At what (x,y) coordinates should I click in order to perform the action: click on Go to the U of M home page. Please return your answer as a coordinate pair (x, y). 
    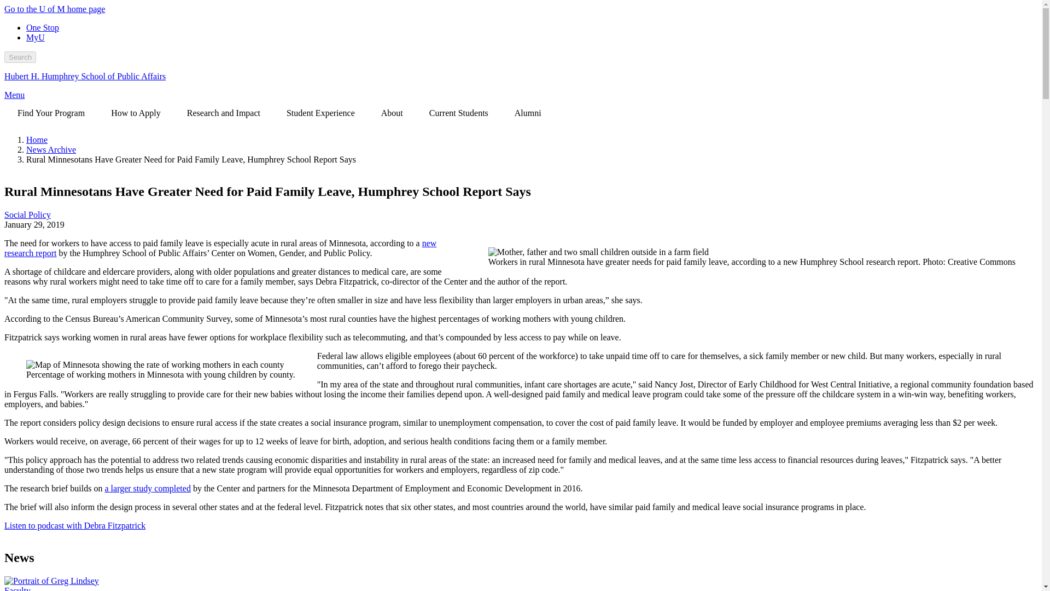
    Looking at the image, I should click on (55, 9).